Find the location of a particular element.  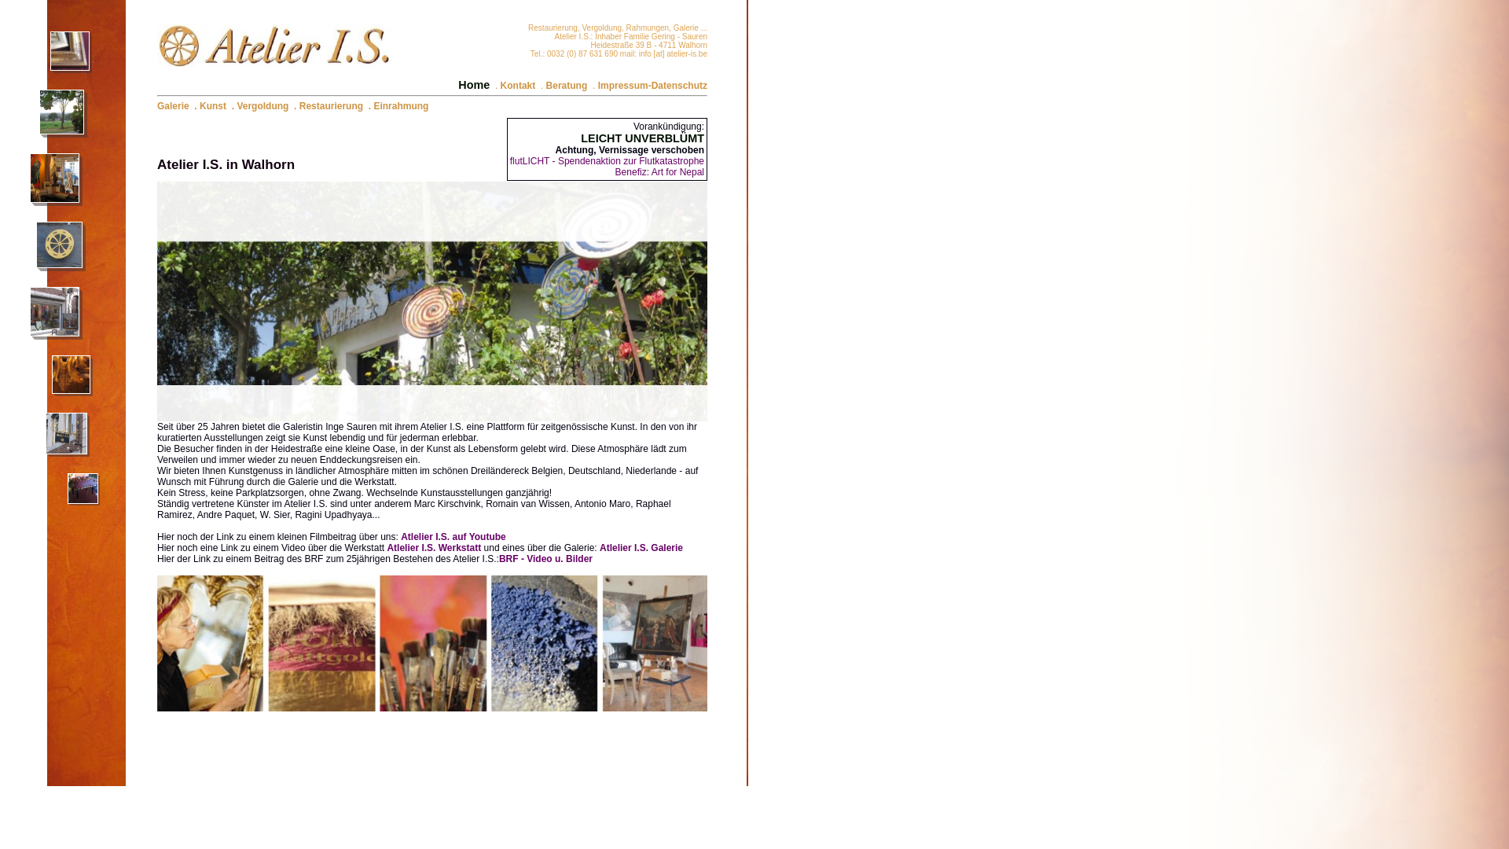

Restaurierung is located at coordinates (332, 106).